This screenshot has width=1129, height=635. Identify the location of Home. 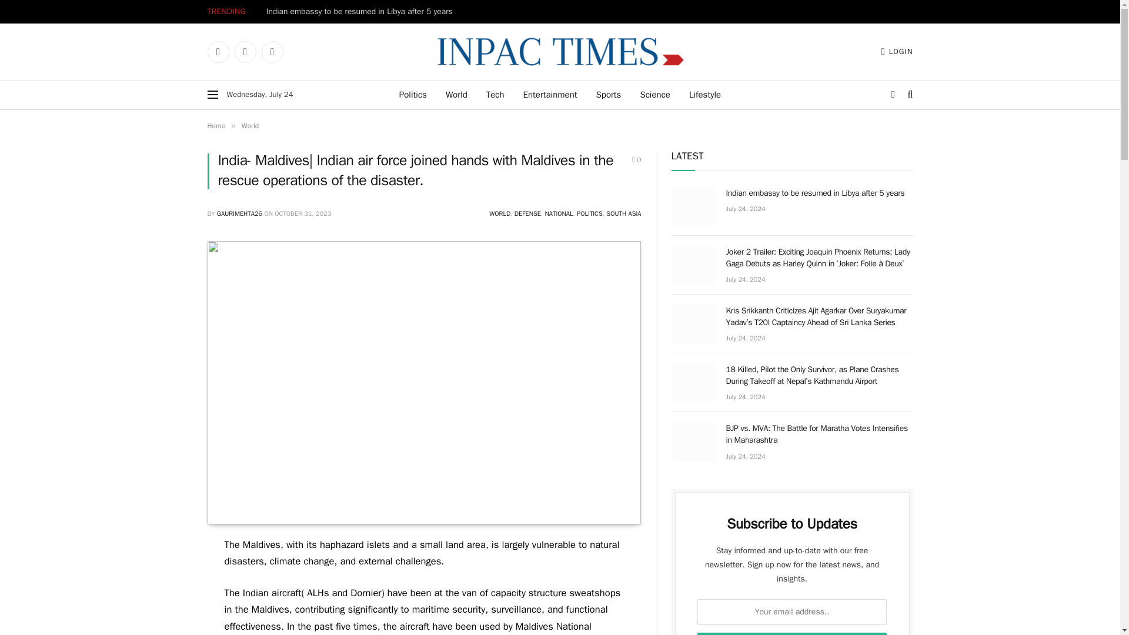
(215, 126).